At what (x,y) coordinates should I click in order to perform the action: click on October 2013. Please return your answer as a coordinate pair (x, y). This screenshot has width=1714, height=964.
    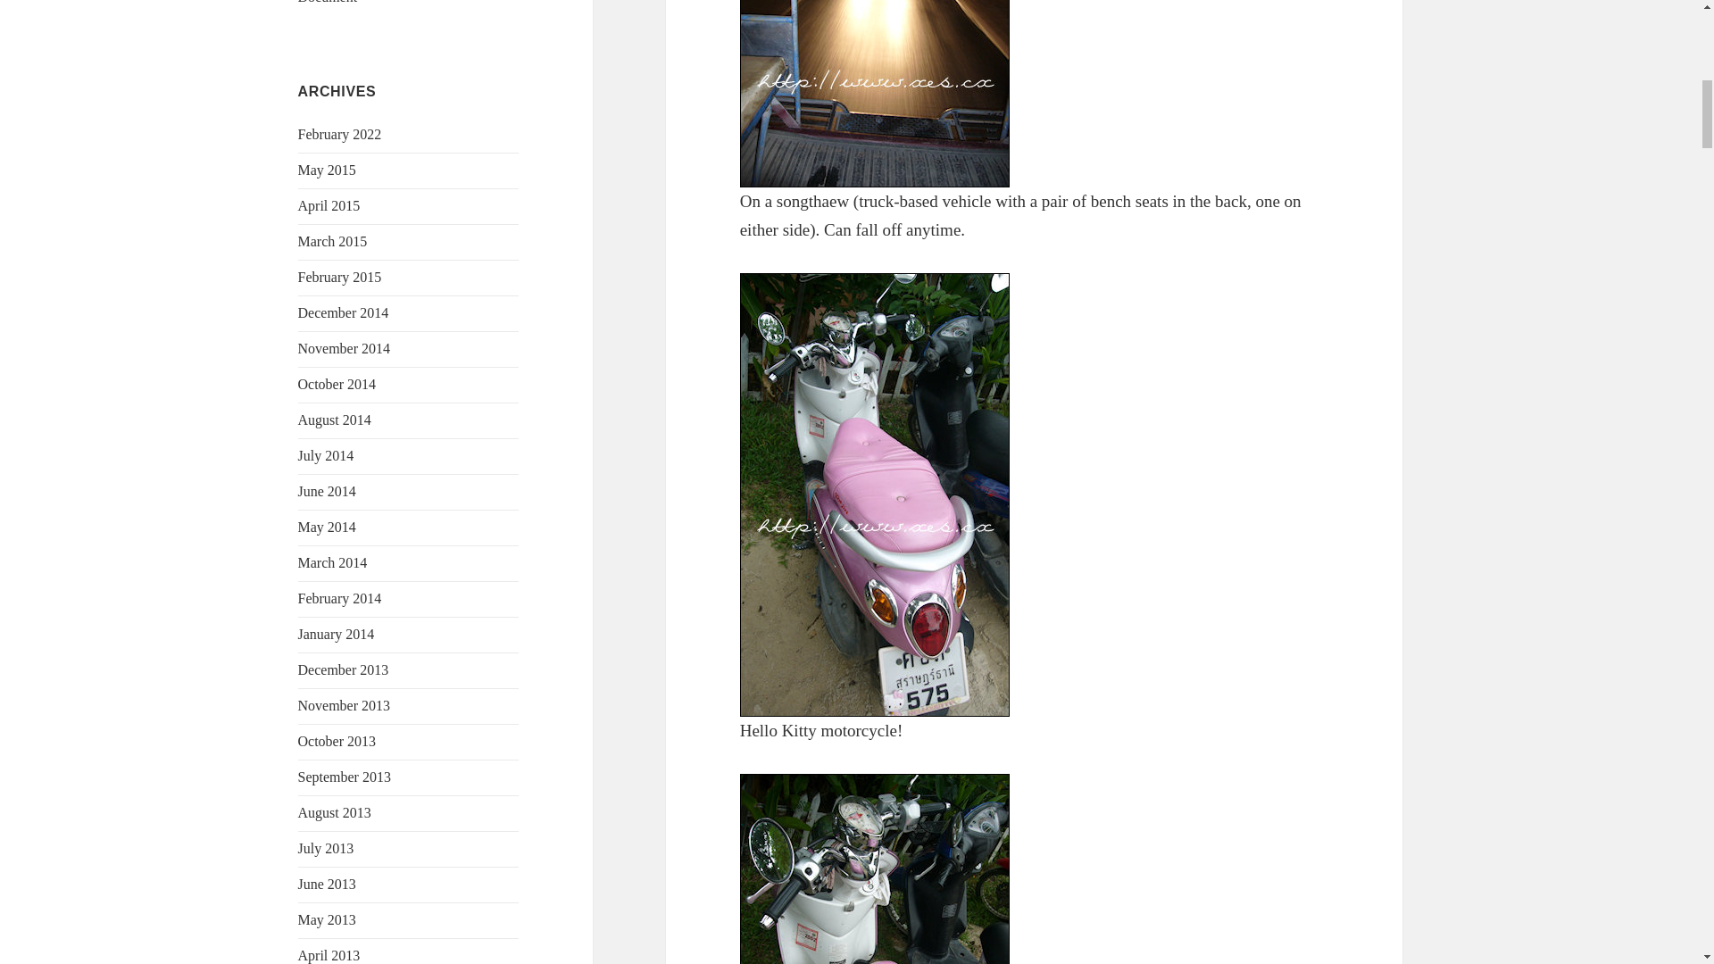
    Looking at the image, I should click on (337, 741).